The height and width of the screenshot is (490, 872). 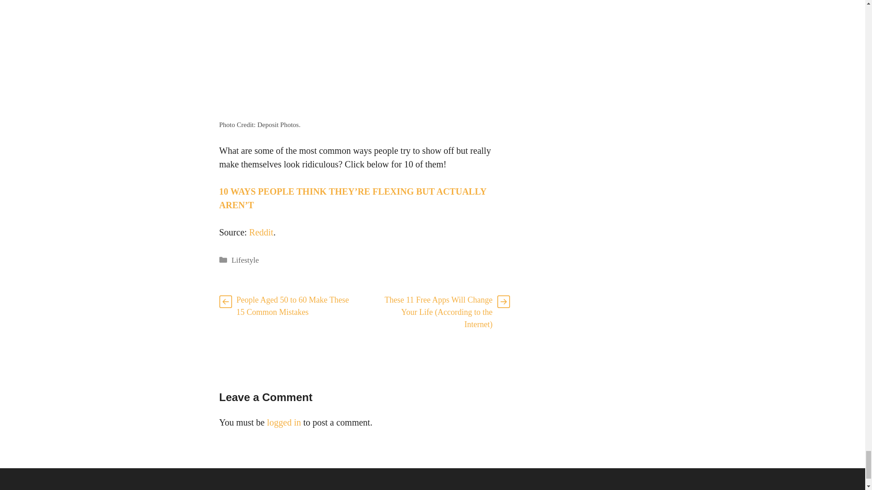 I want to click on logged in, so click(x=283, y=422).